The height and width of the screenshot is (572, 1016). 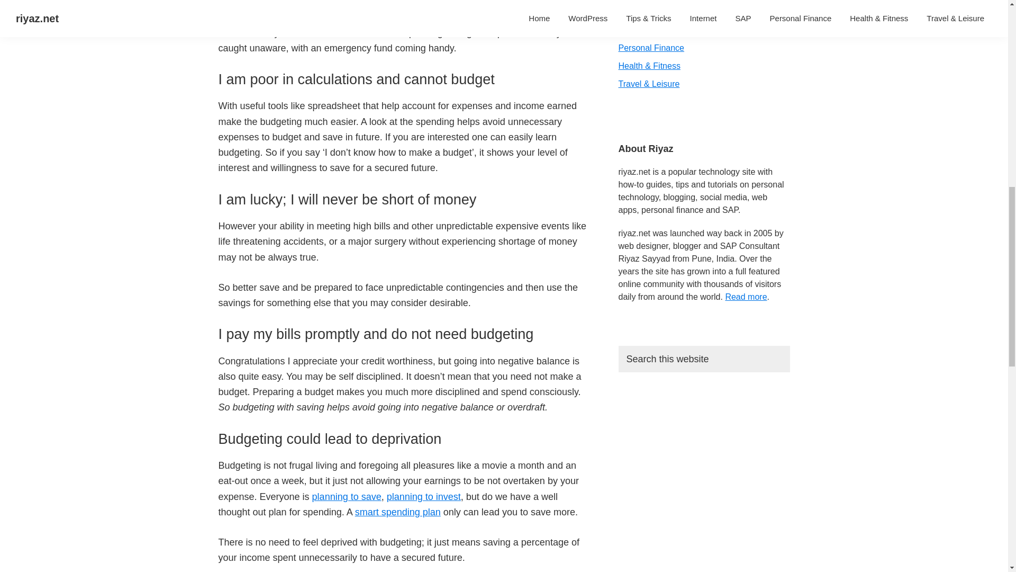 What do you see at coordinates (347, 497) in the screenshot?
I see `planning to save` at bounding box center [347, 497].